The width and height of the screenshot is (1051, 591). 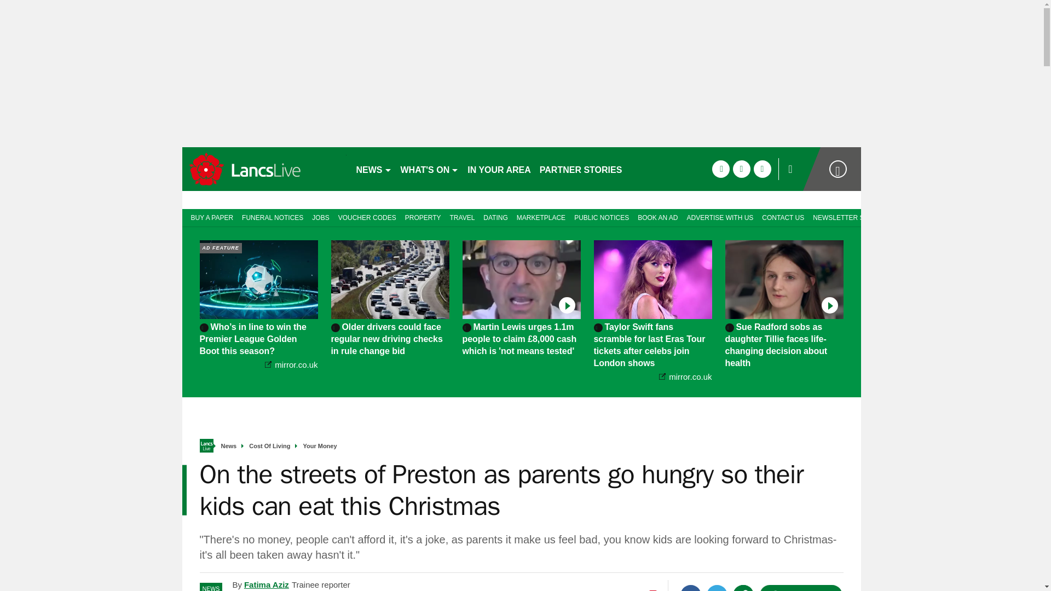 What do you see at coordinates (720, 169) in the screenshot?
I see `facebook` at bounding box center [720, 169].